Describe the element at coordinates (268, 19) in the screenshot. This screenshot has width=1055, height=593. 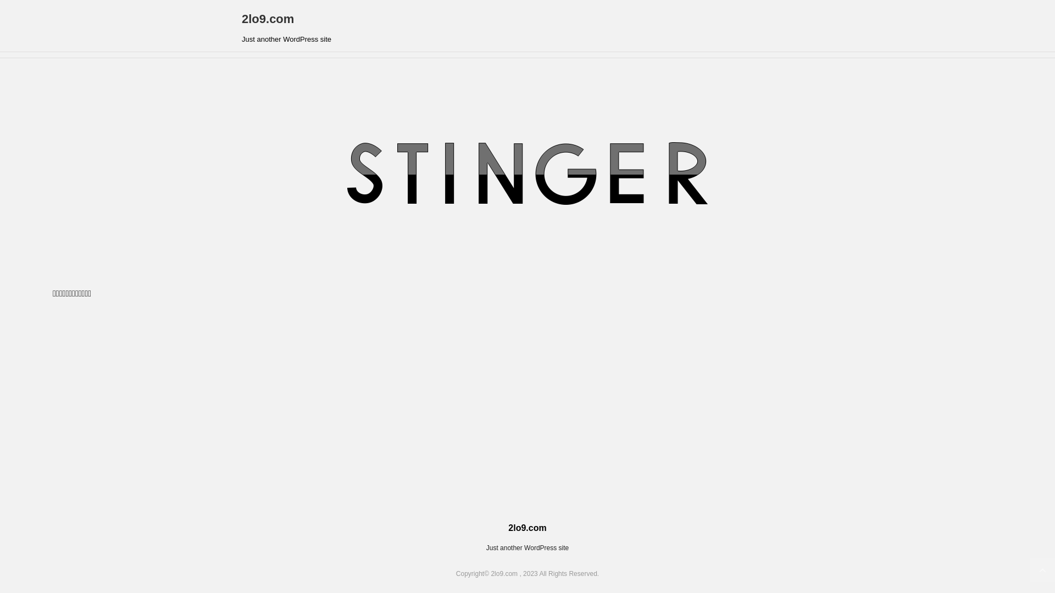
I see `2lo9.com` at that location.